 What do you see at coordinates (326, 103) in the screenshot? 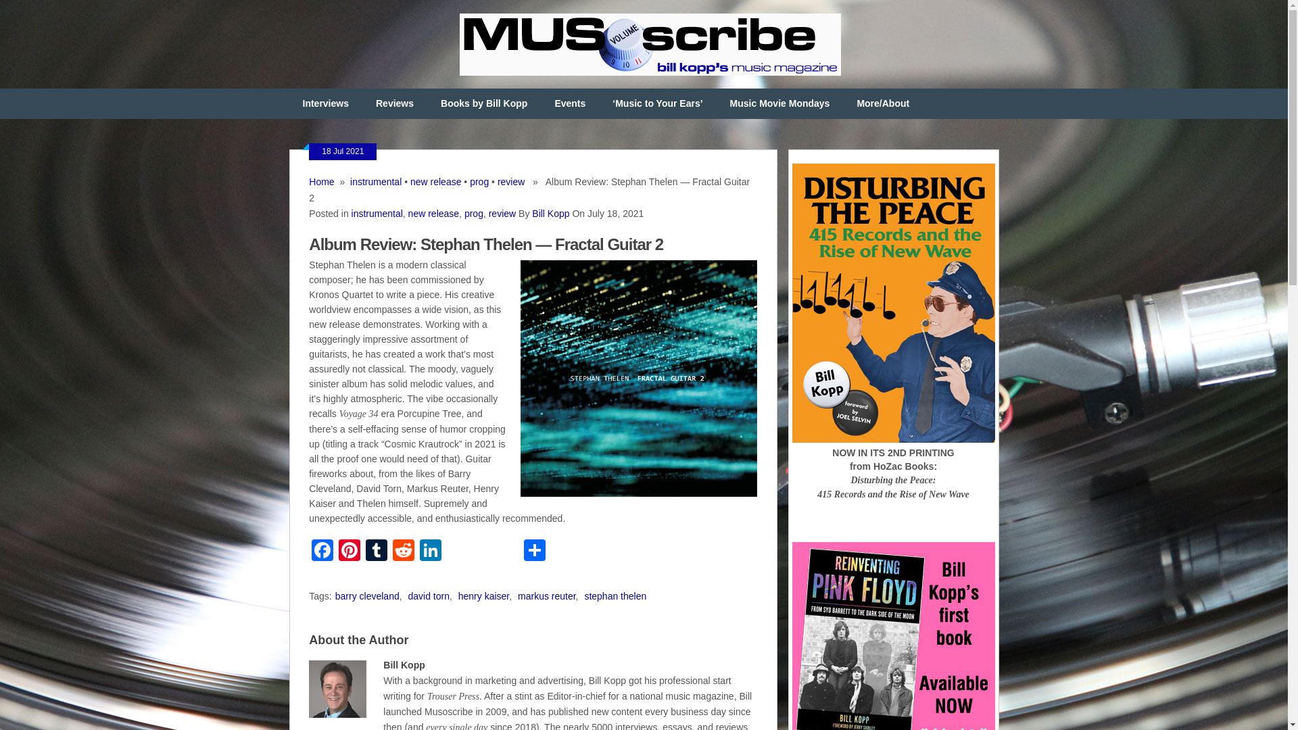
I see `Interviews` at bounding box center [326, 103].